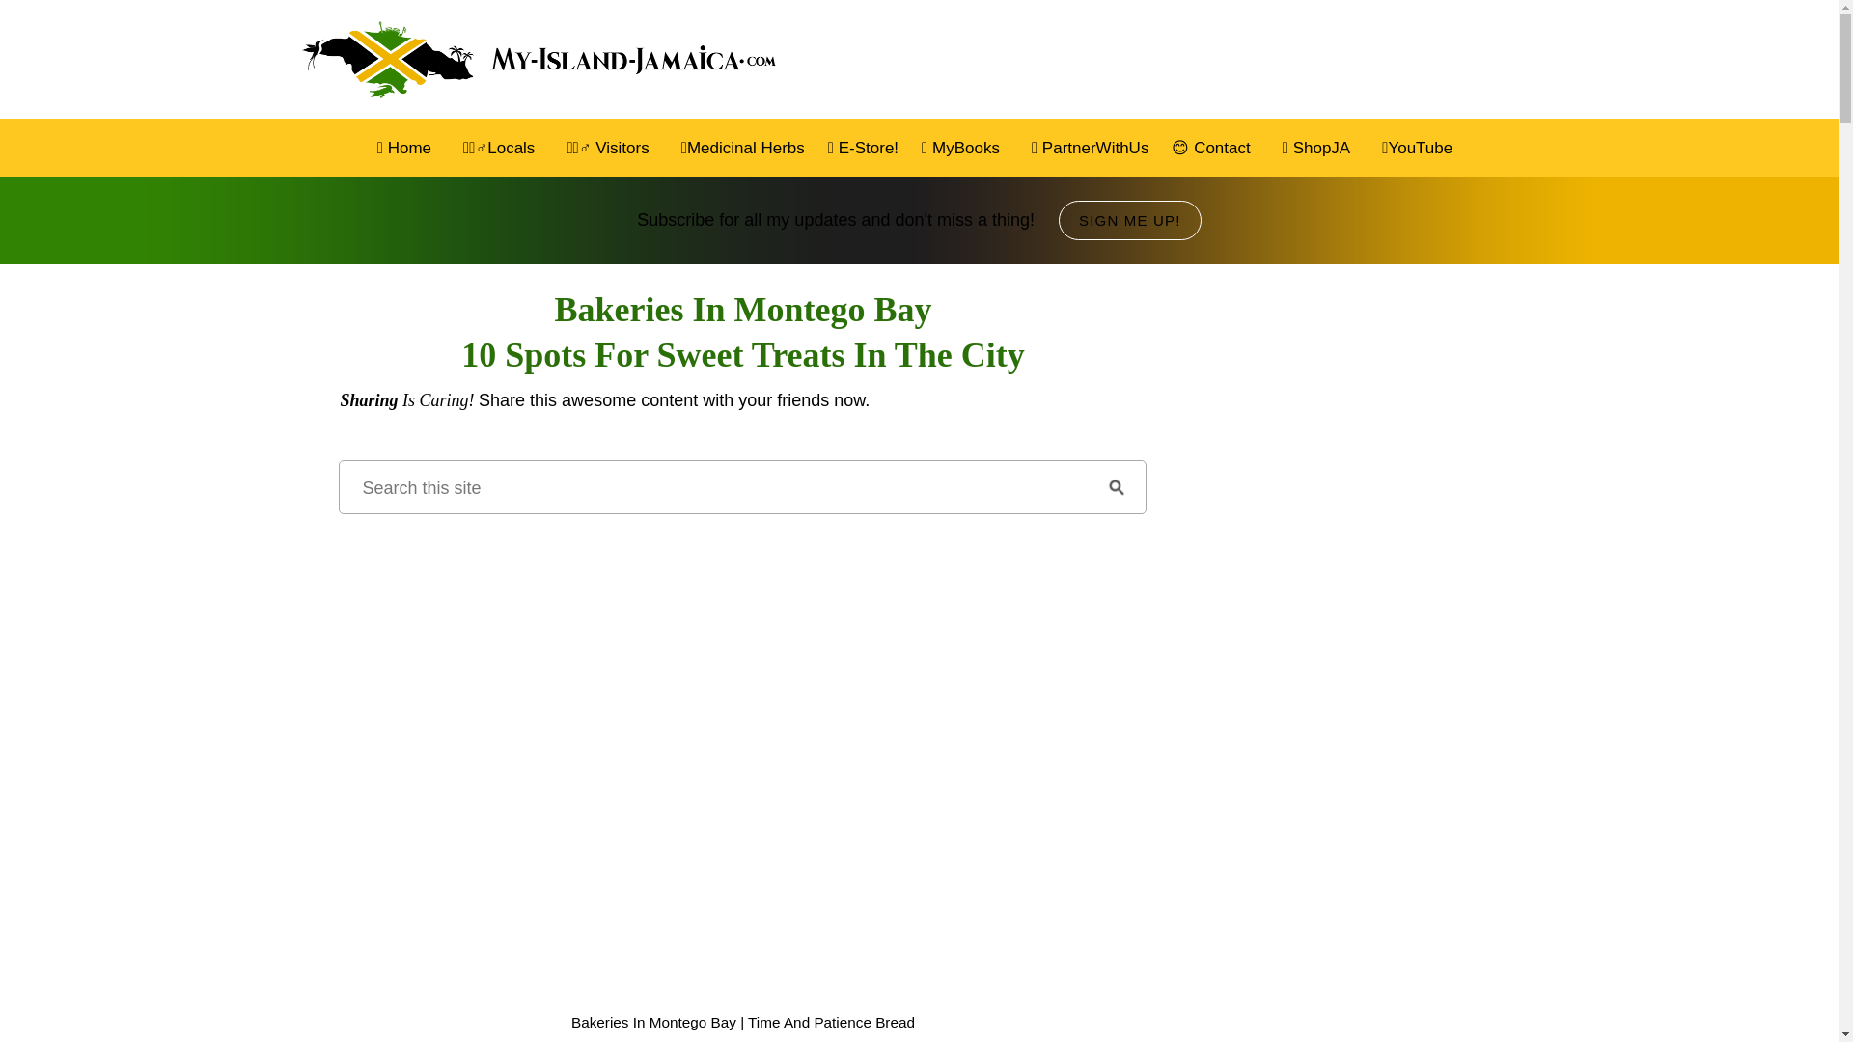 The height and width of the screenshot is (1042, 1853). Describe the element at coordinates (540, 60) in the screenshot. I see `MY WEBSITE` at that location.